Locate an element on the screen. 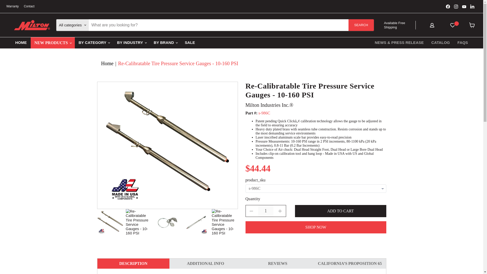  Find us on Instagram is located at coordinates (456, 6).